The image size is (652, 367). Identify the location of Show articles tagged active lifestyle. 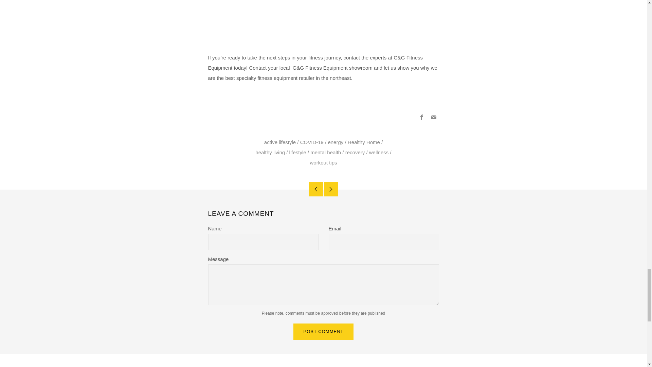
(280, 142).